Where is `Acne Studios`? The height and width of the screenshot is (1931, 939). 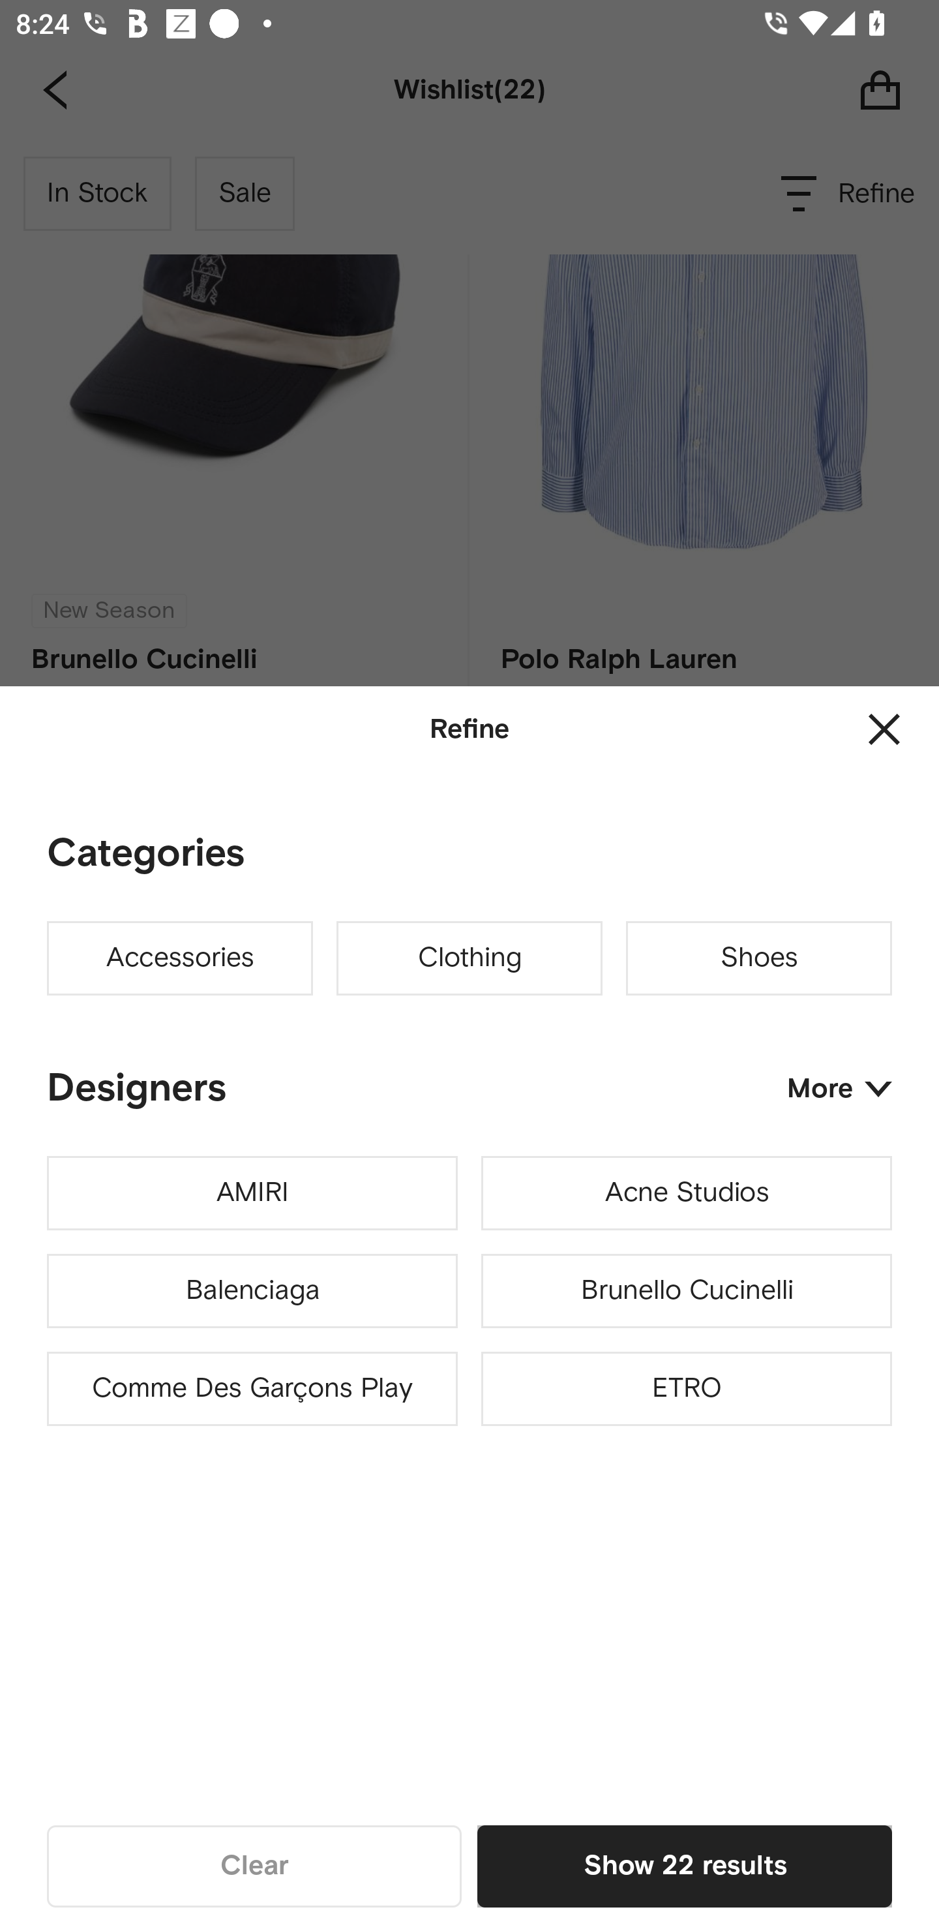 Acne Studios is located at coordinates (686, 1193).